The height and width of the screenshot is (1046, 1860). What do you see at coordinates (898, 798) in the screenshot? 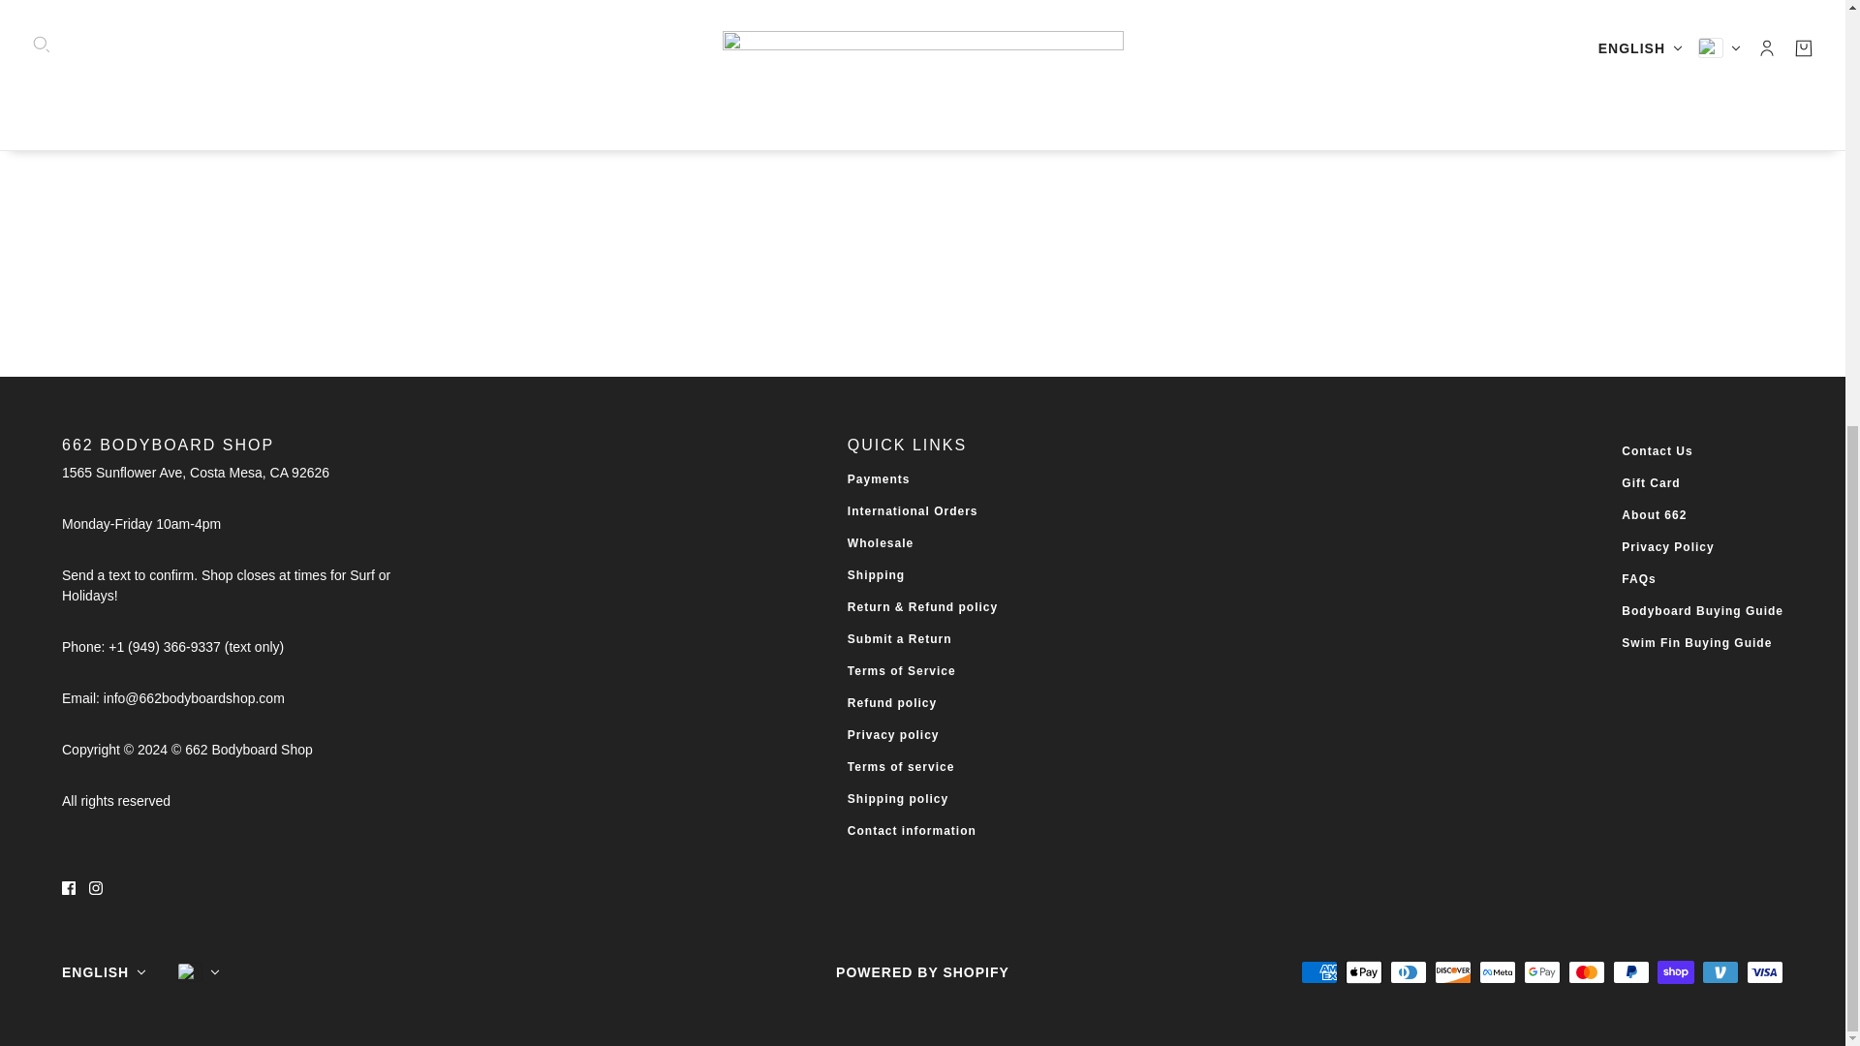
I see `Shipping policy` at bounding box center [898, 798].